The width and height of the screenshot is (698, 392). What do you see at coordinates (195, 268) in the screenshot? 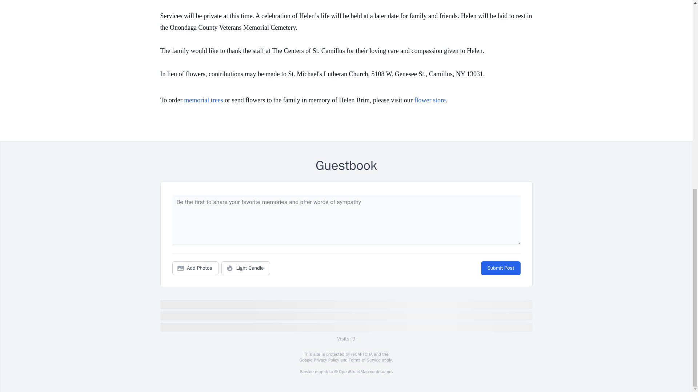
I see `Add Photos` at bounding box center [195, 268].